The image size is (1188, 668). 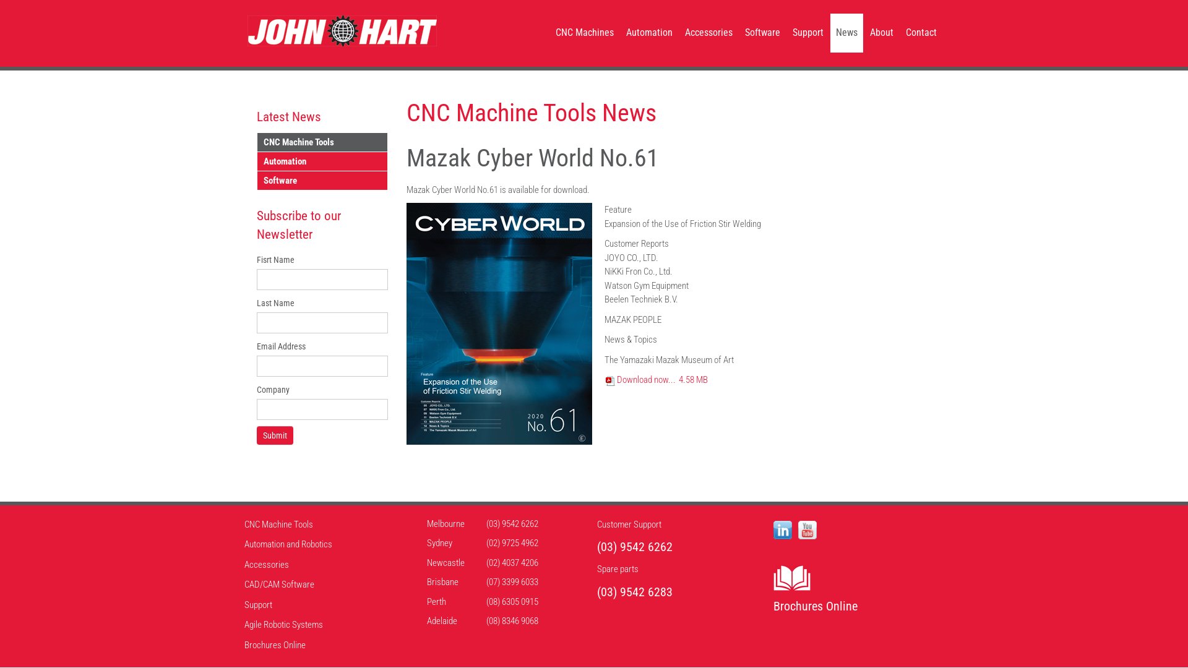 What do you see at coordinates (635, 592) in the screenshot?
I see `(03) 9542 6283` at bounding box center [635, 592].